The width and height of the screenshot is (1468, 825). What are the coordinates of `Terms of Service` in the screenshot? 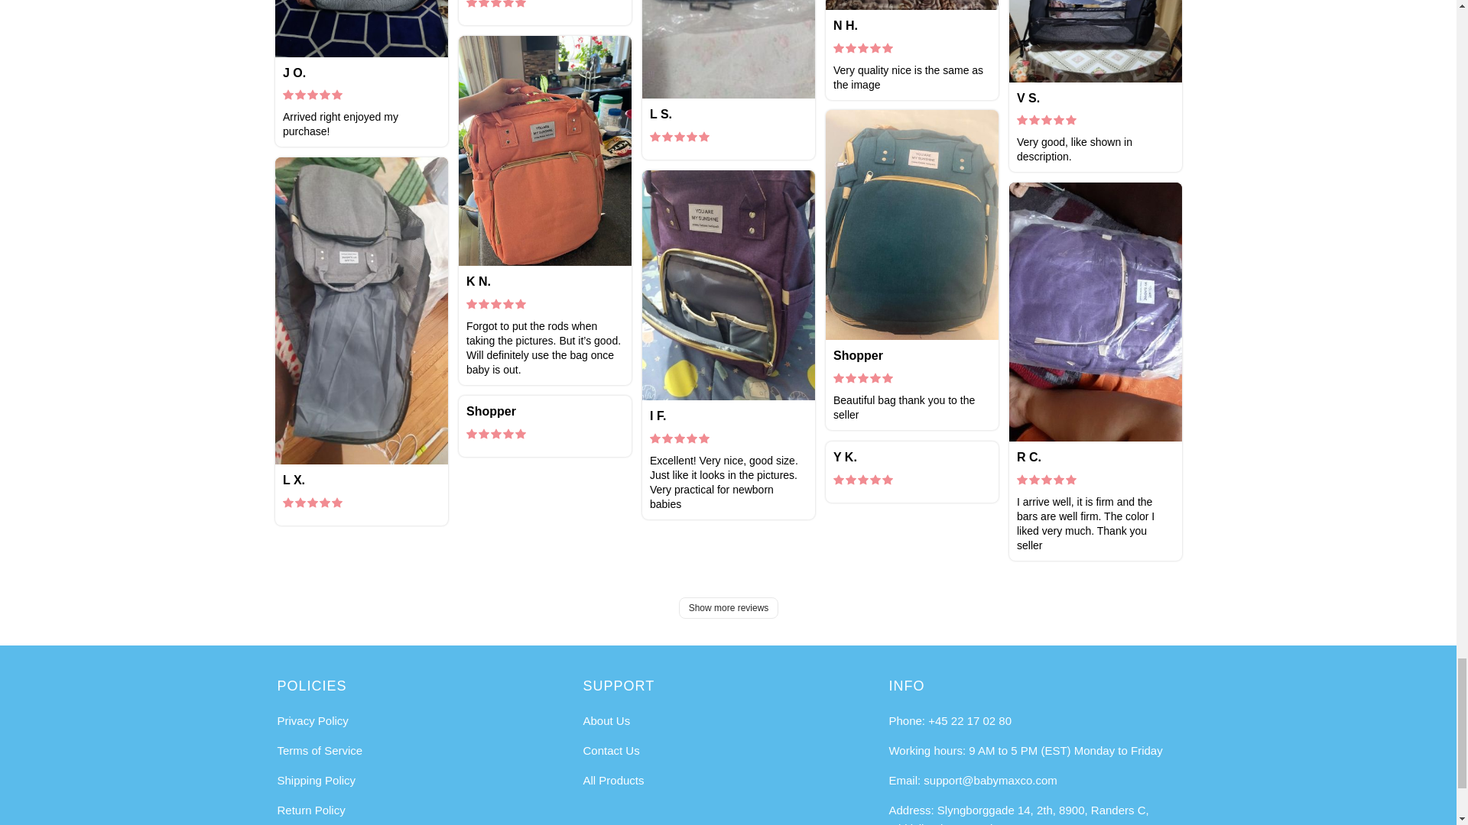 It's located at (320, 750).